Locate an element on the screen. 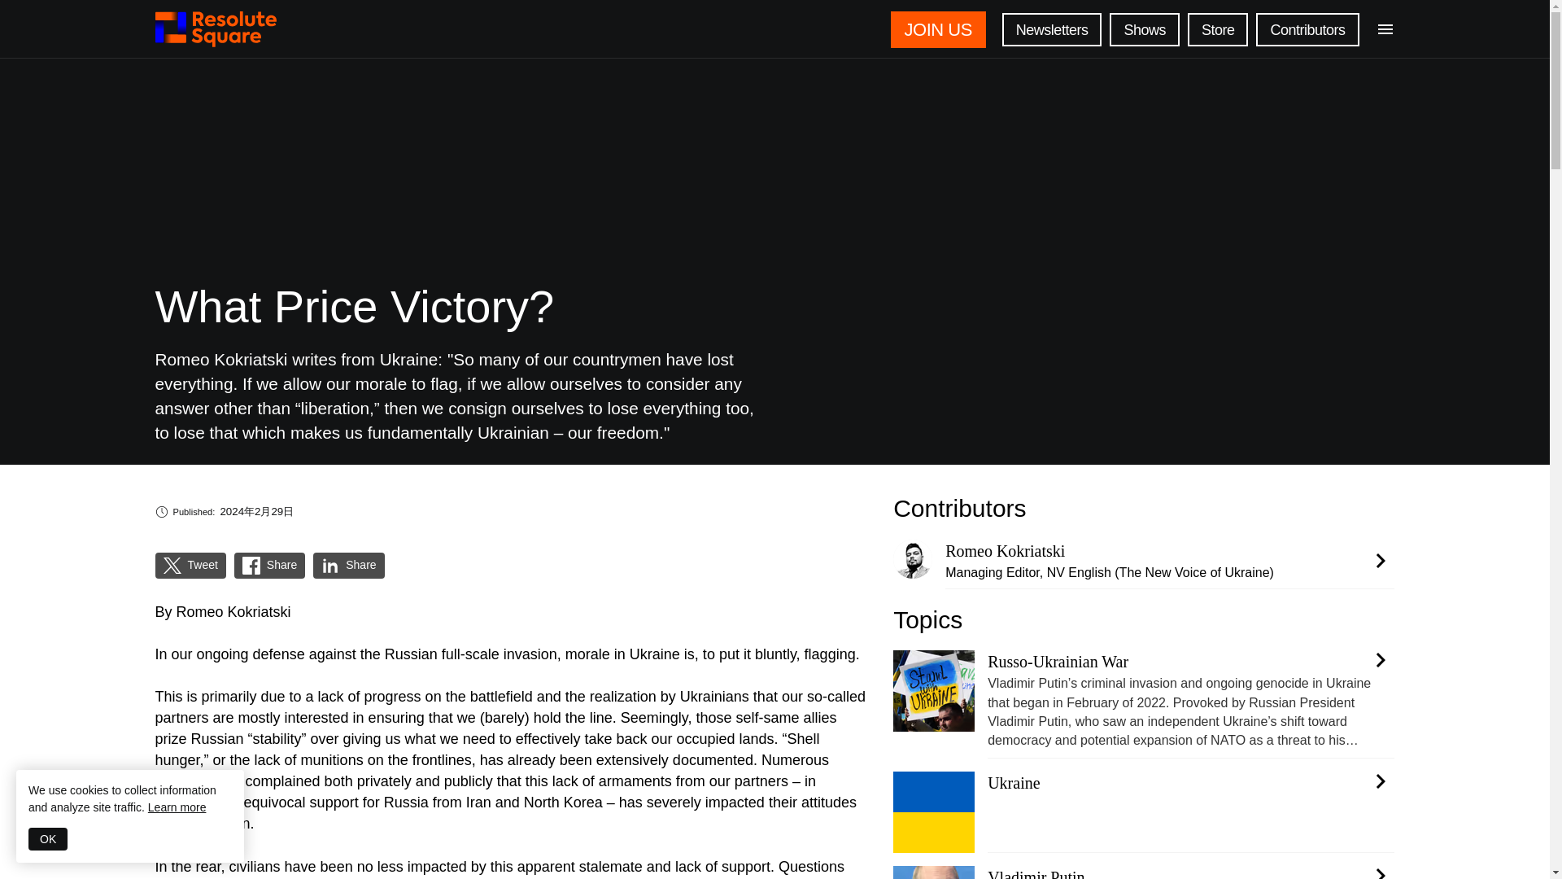  Shows is located at coordinates (1144, 29).